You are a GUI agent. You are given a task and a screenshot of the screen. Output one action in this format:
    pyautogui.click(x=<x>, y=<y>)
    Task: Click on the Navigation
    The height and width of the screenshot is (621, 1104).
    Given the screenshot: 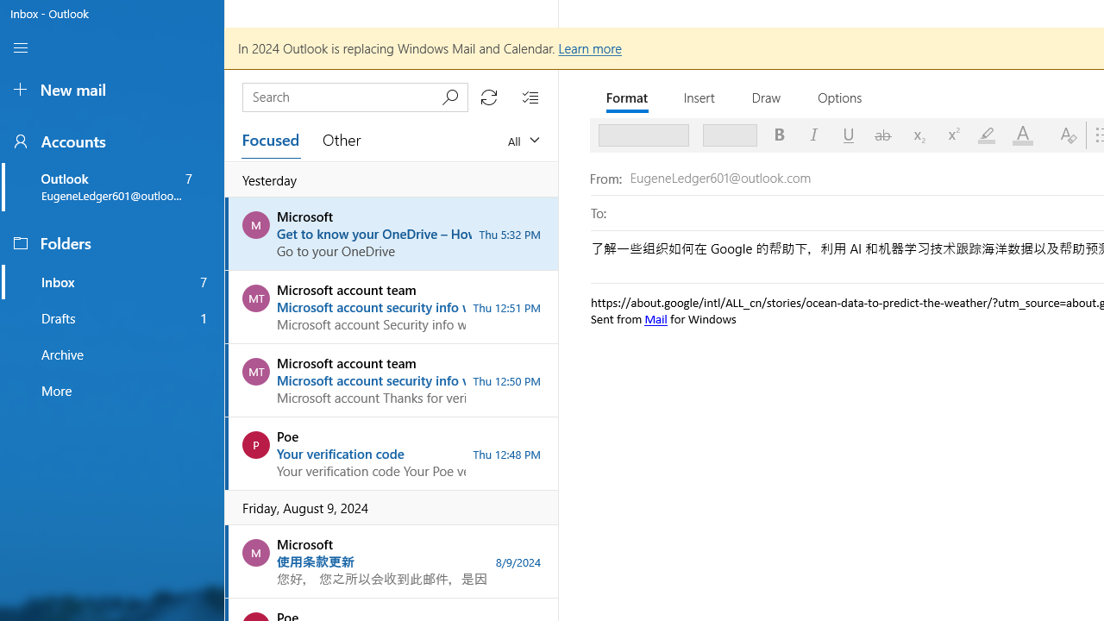 What is the action you would take?
    pyautogui.click(x=21, y=47)
    